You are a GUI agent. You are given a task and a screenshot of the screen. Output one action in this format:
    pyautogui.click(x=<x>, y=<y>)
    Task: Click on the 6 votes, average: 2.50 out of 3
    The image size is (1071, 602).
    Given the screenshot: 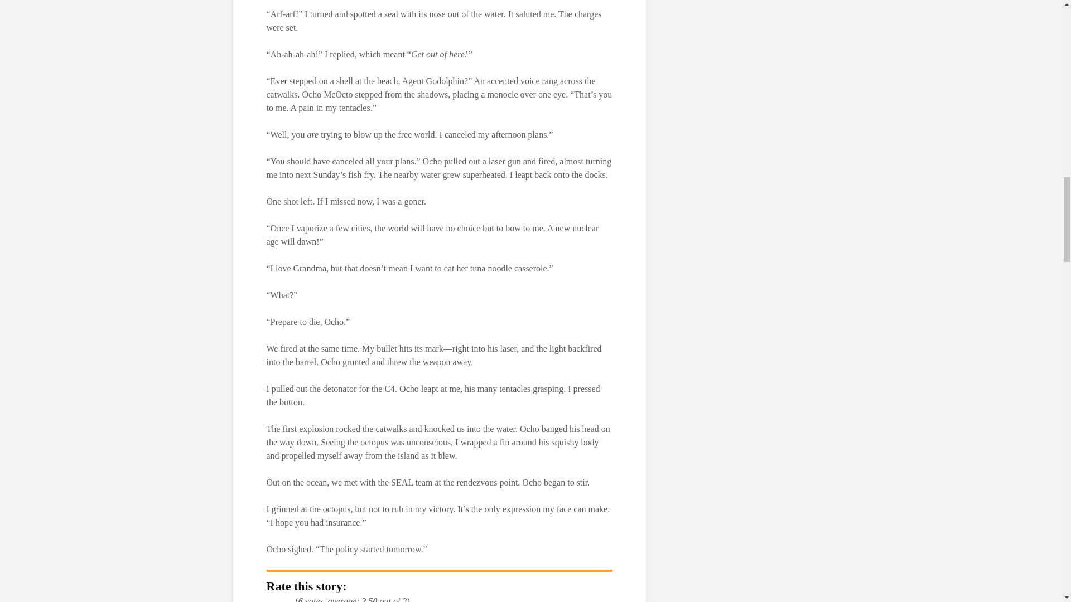 What is the action you would take?
    pyautogui.click(x=280, y=600)
    